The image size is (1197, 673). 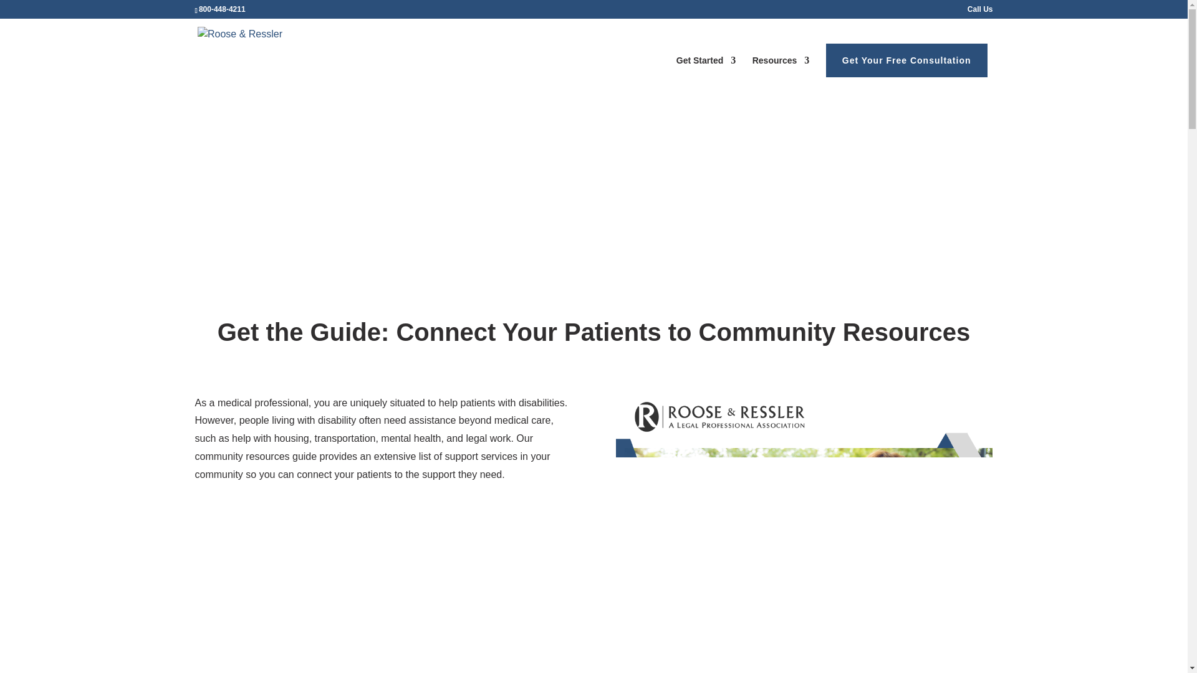 What do you see at coordinates (906, 60) in the screenshot?
I see `Get Your Free Consultation` at bounding box center [906, 60].